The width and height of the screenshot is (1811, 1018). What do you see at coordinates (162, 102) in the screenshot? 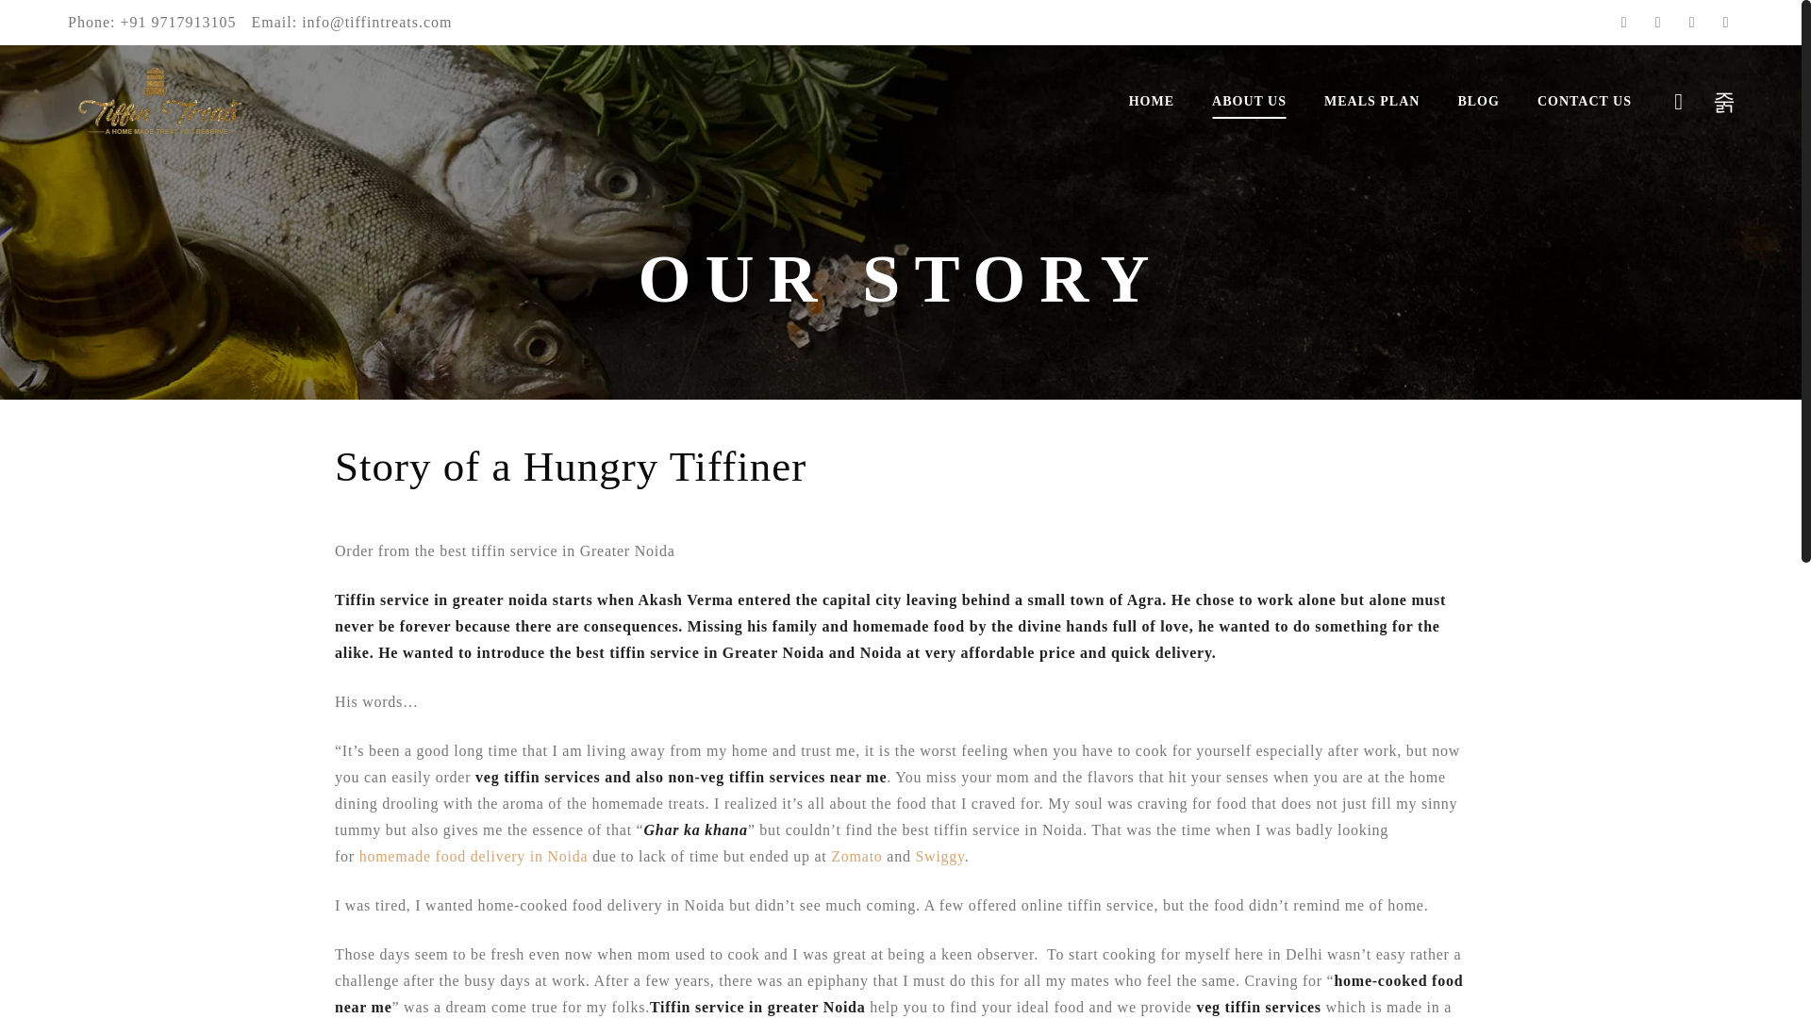
I see `Tiffin Treats` at bounding box center [162, 102].